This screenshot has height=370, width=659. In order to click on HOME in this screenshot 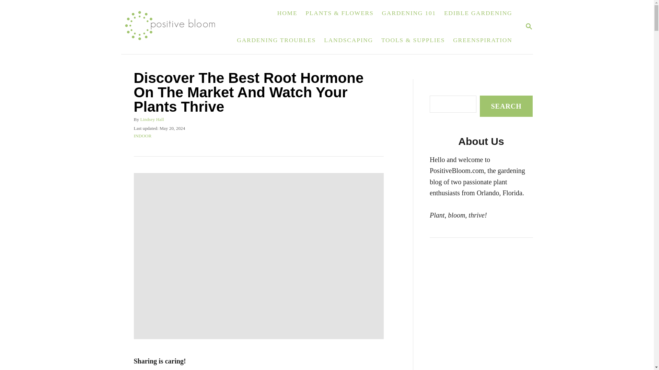, I will do `click(288, 13)`.